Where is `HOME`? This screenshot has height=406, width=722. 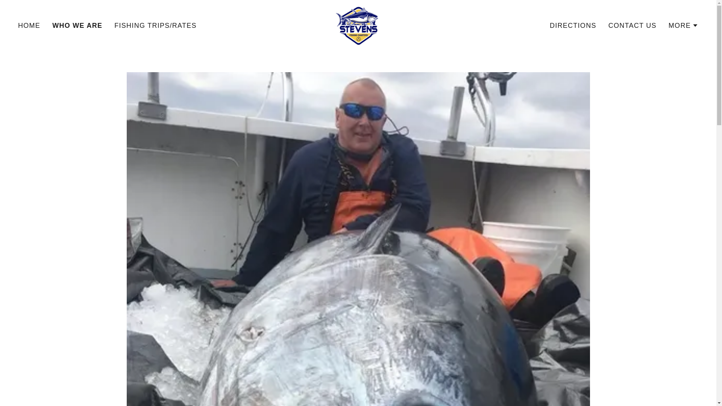
HOME is located at coordinates (29, 26).